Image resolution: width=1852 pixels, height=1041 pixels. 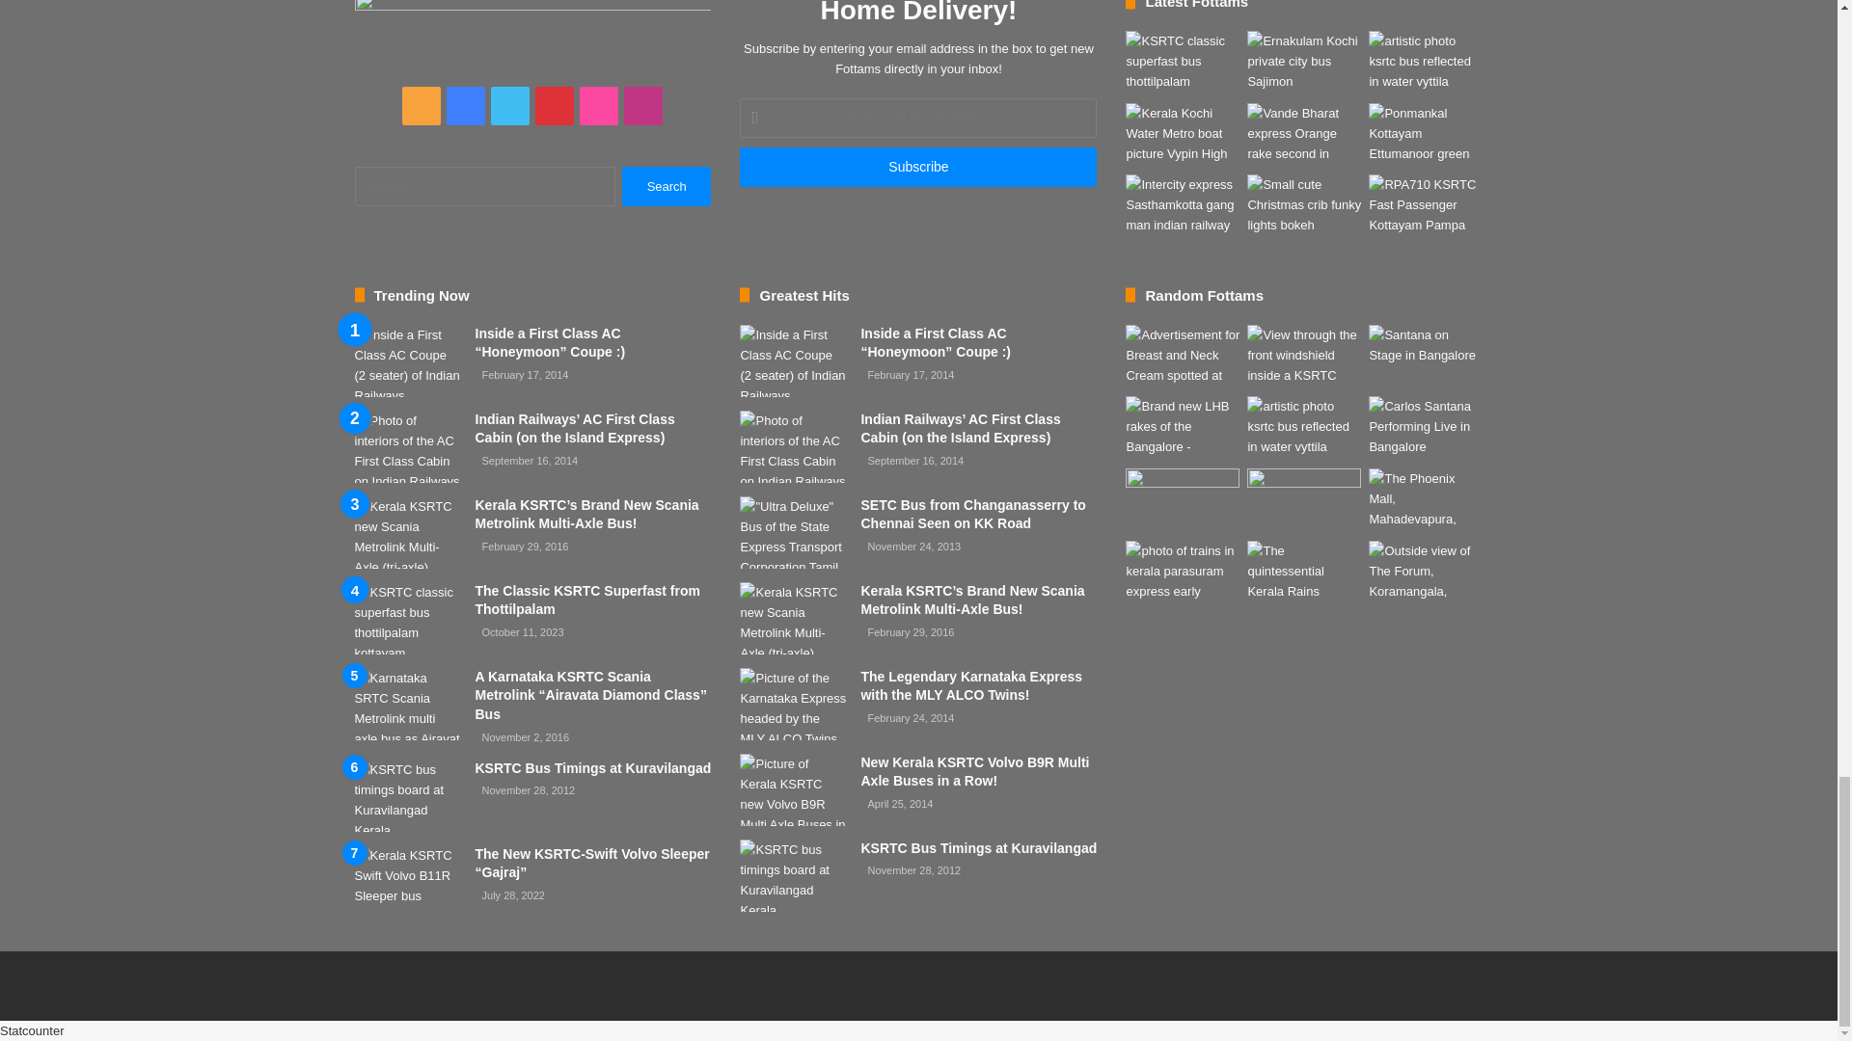 What do you see at coordinates (667, 185) in the screenshot?
I see `Search` at bounding box center [667, 185].